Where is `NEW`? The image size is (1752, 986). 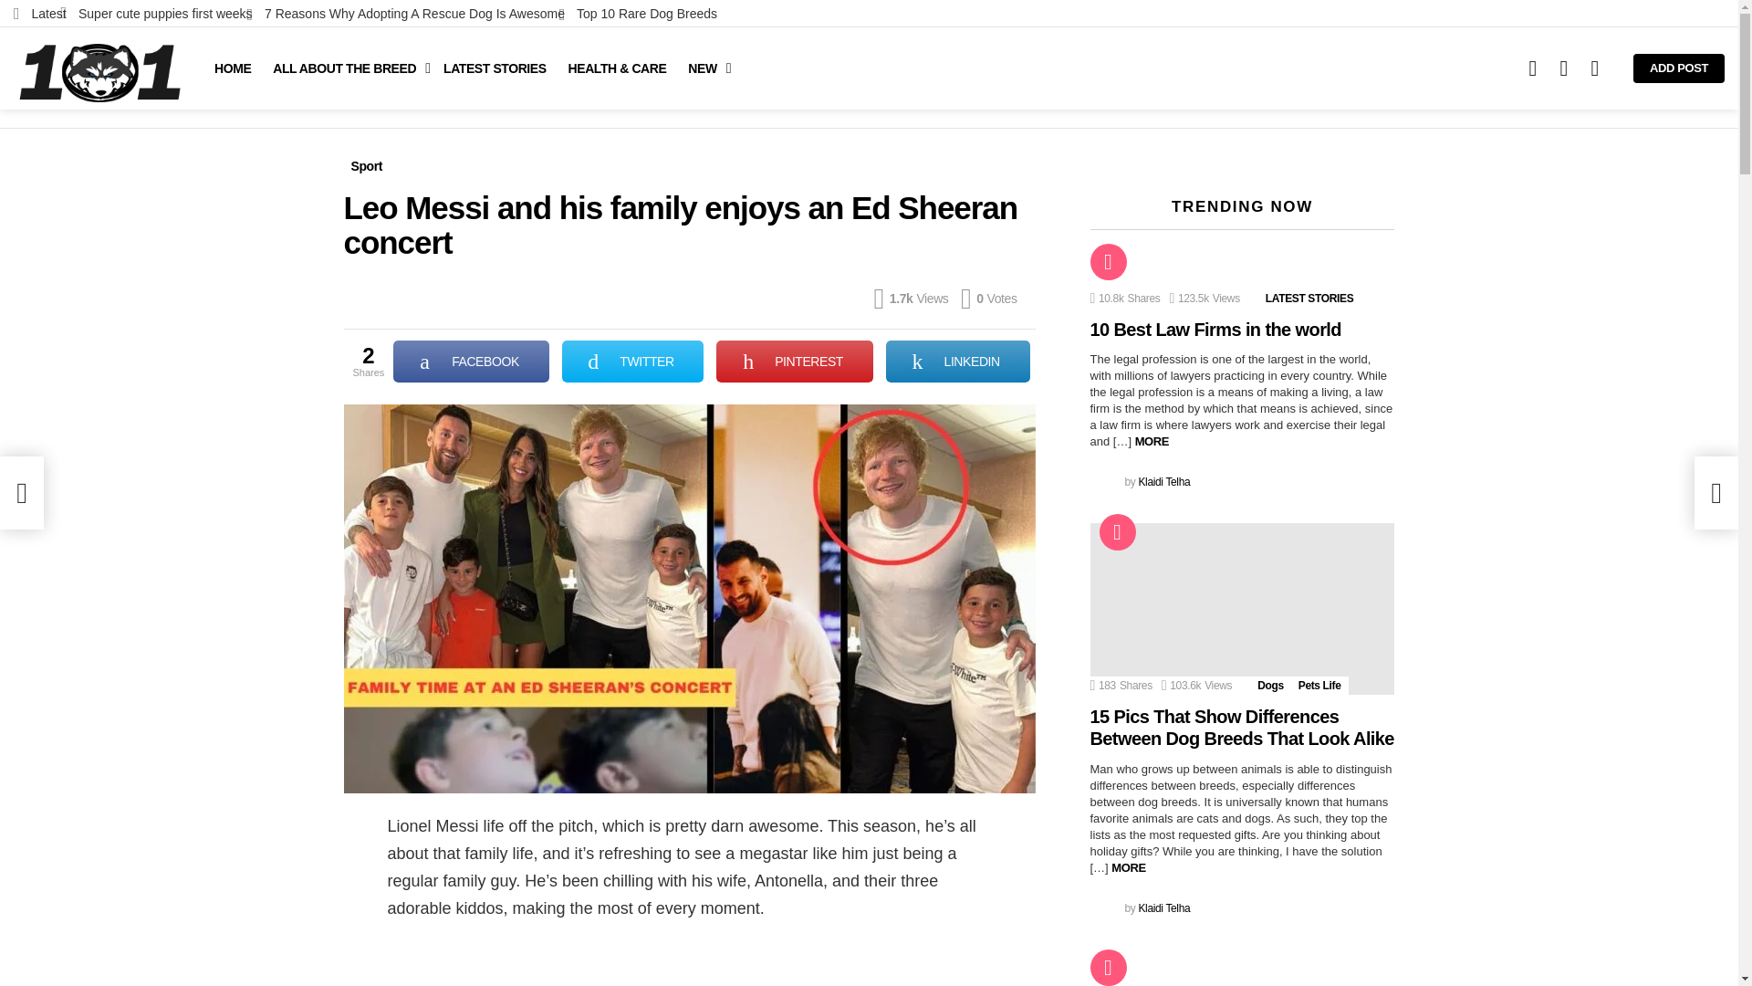 NEW is located at coordinates (704, 68).